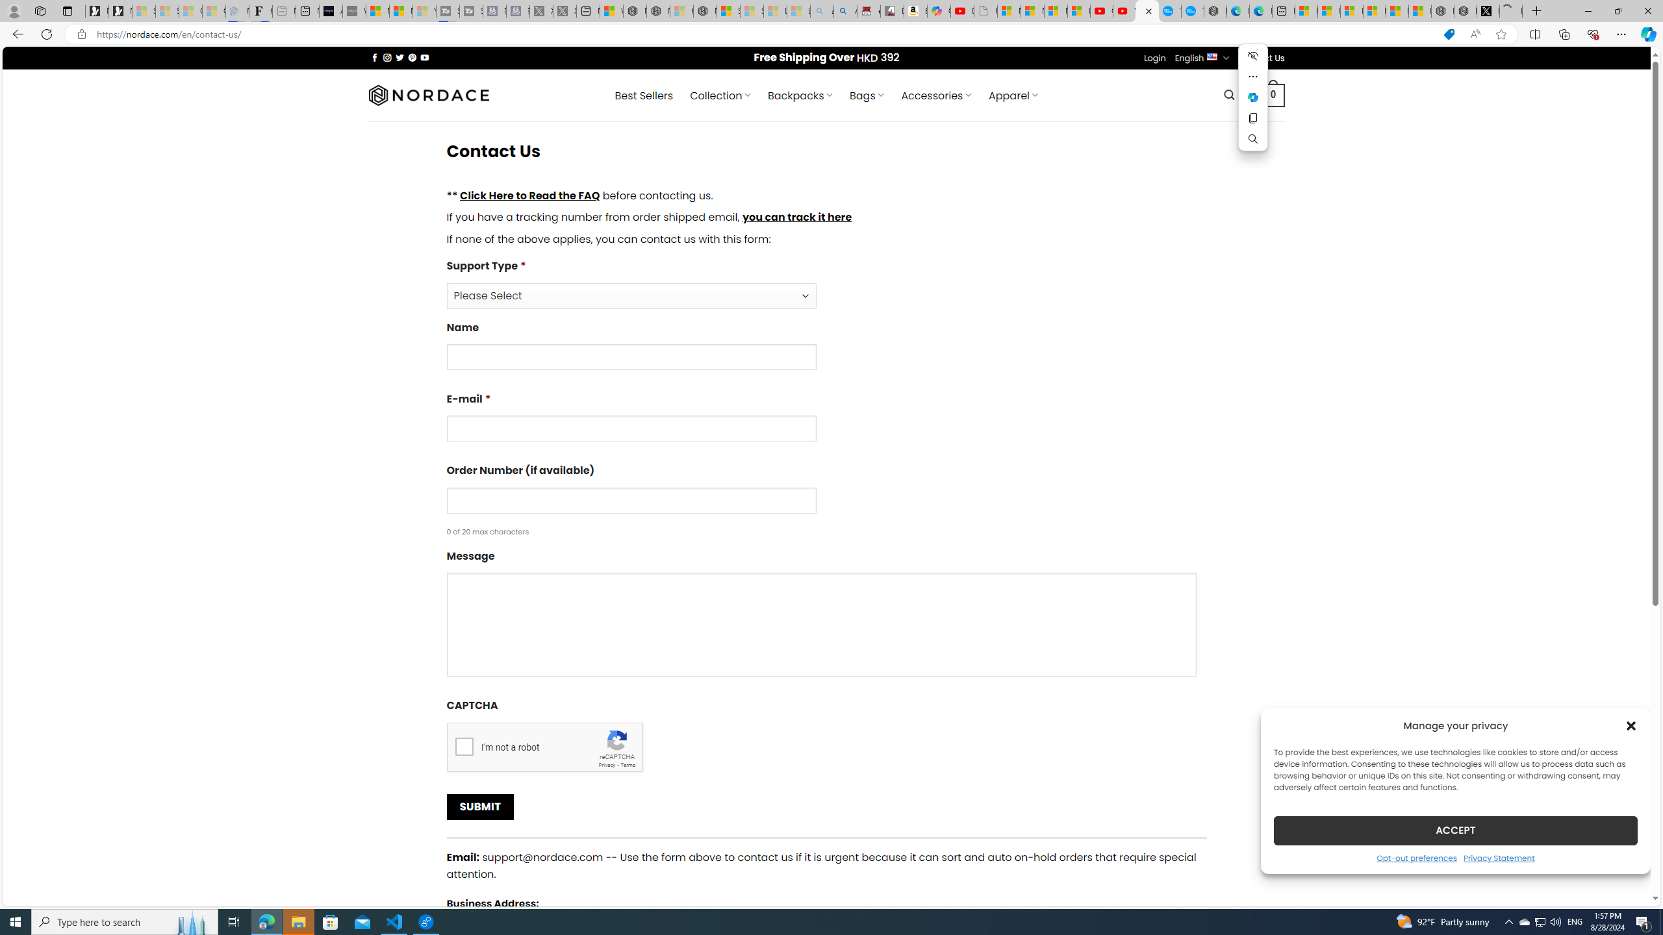 The image size is (1663, 935). I want to click on Mini menu on text selection, so click(1252, 105).